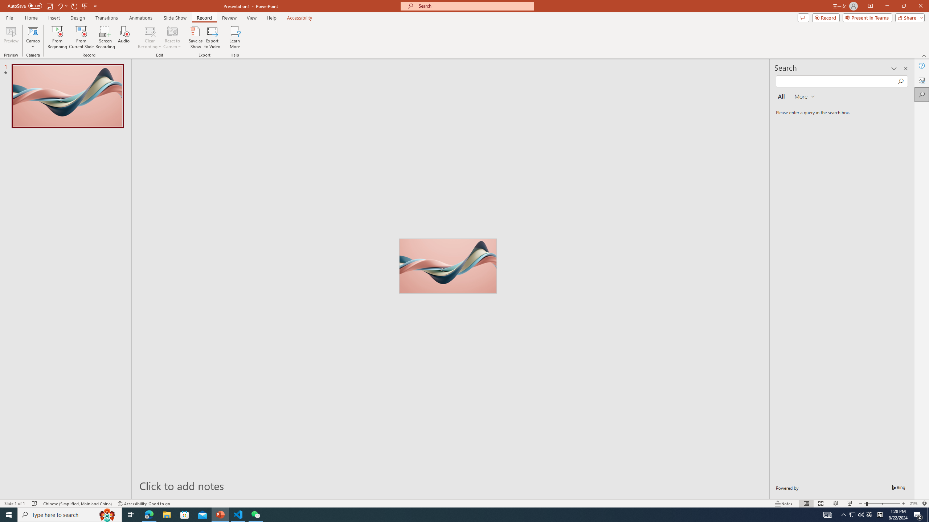 The image size is (929, 522). Describe the element at coordinates (913, 504) in the screenshot. I see `Zoom 21%` at that location.